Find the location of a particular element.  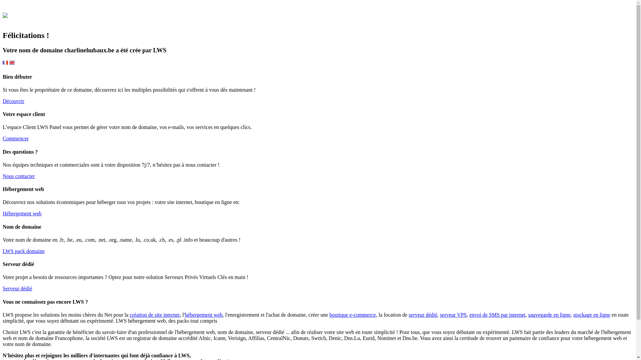

envoi de SMS par internet is located at coordinates (497, 315).